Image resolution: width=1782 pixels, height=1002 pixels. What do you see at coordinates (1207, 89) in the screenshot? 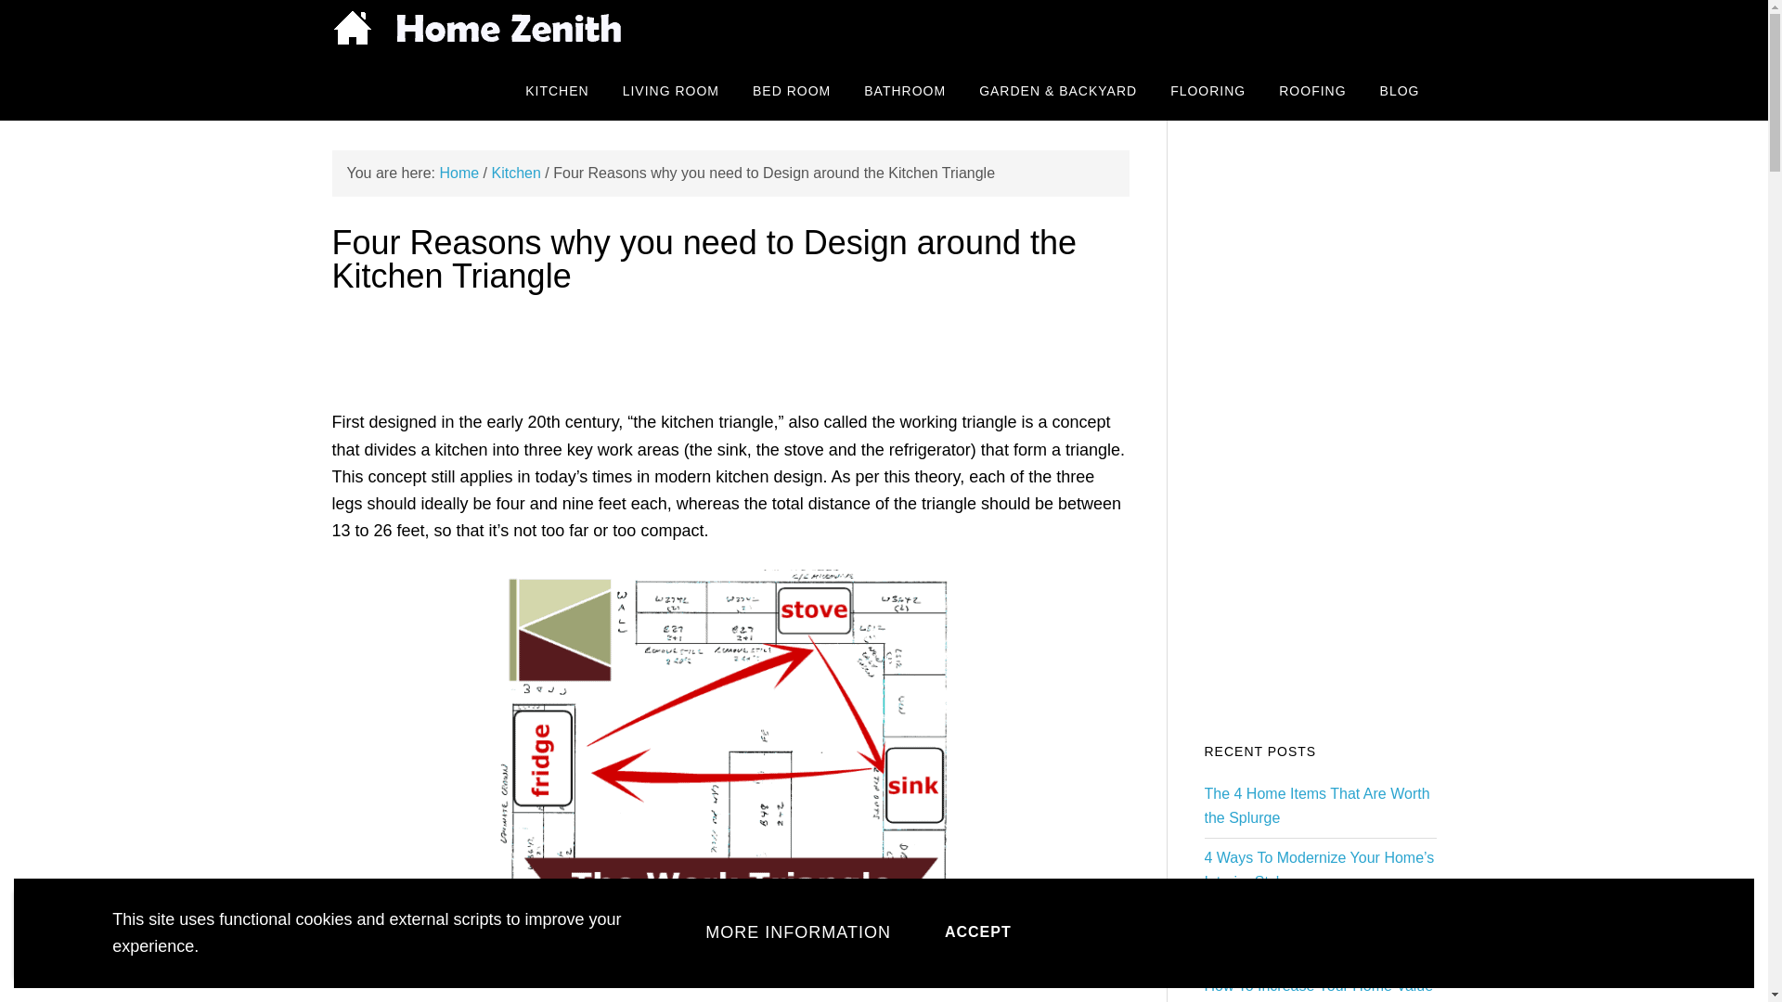
I see `FLOORING` at bounding box center [1207, 89].